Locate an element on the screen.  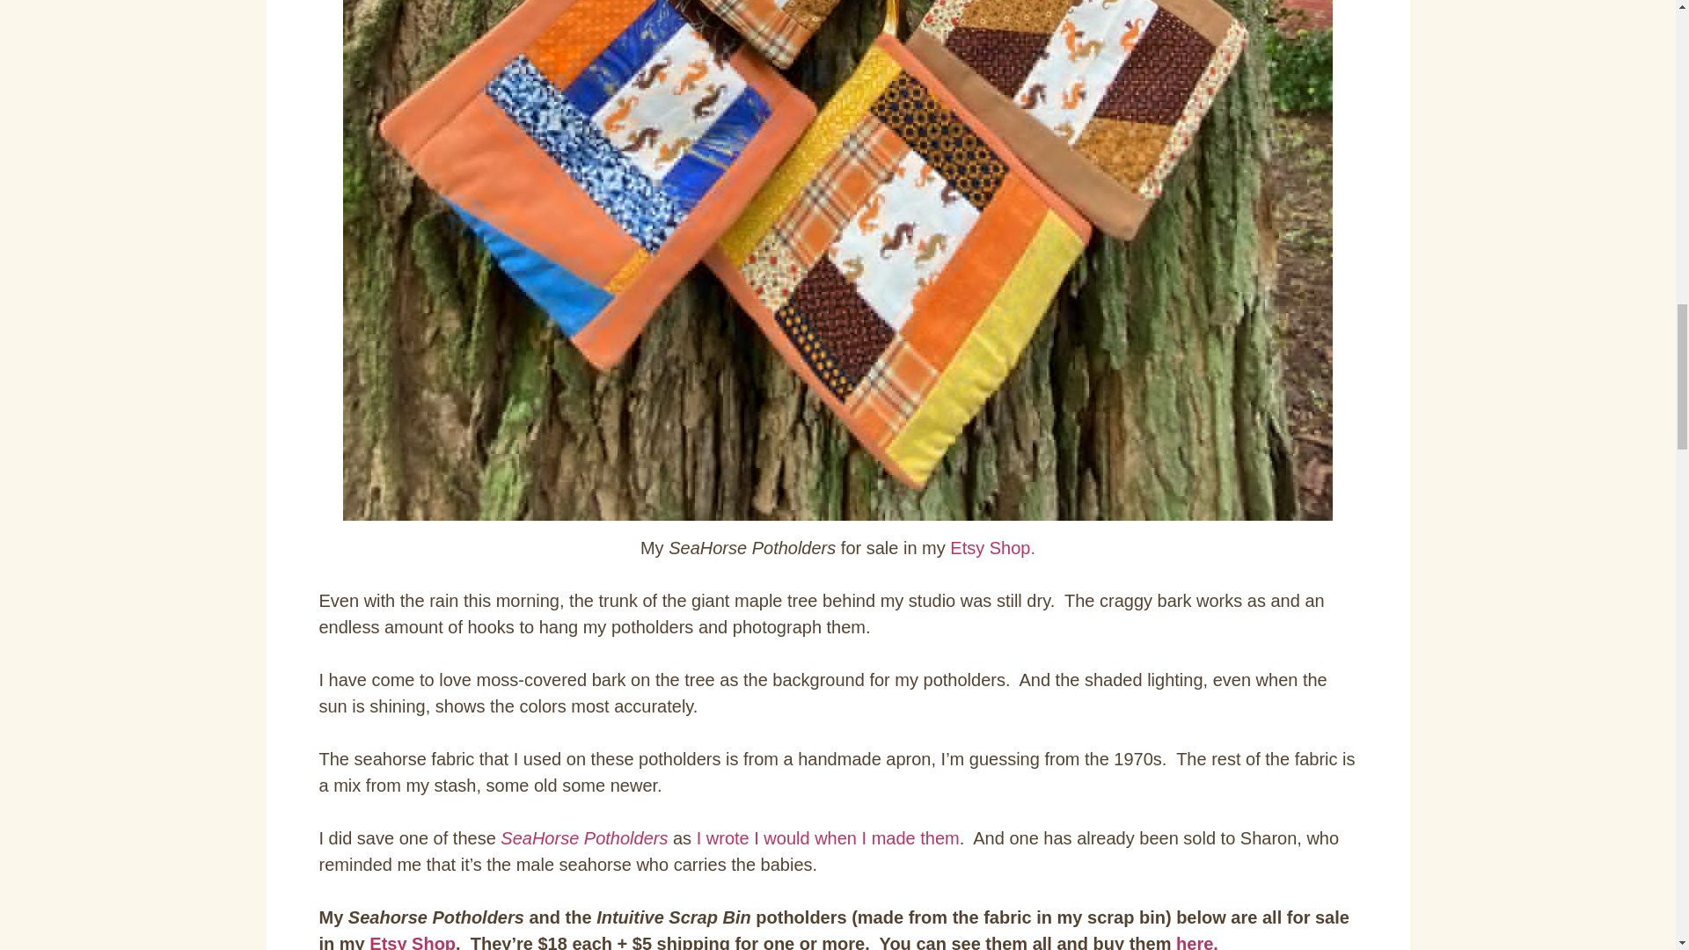
SeaHorse Potholders is located at coordinates (583, 837).